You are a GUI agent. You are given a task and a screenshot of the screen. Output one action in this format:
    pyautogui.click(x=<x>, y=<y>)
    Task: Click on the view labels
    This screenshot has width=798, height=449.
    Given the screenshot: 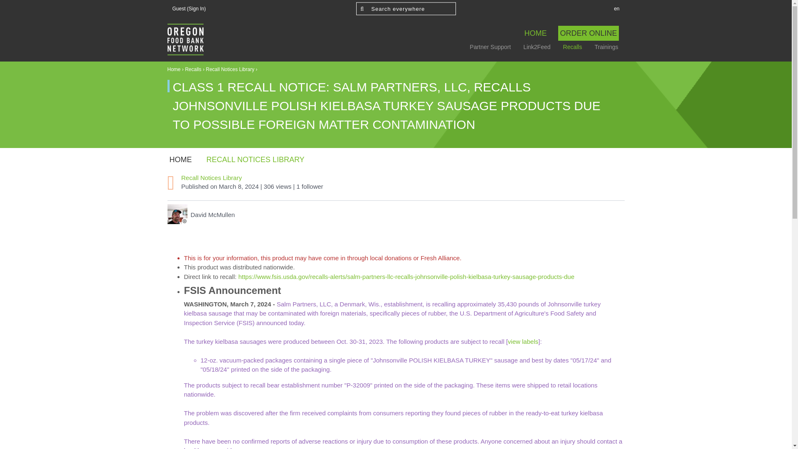 What is the action you would take?
    pyautogui.click(x=523, y=342)
    